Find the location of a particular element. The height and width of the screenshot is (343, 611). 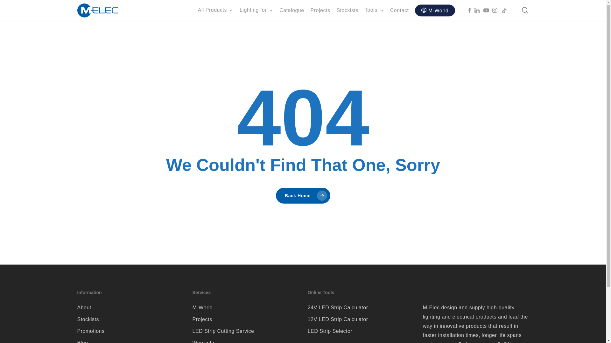

Promotions is located at coordinates (130, 331).